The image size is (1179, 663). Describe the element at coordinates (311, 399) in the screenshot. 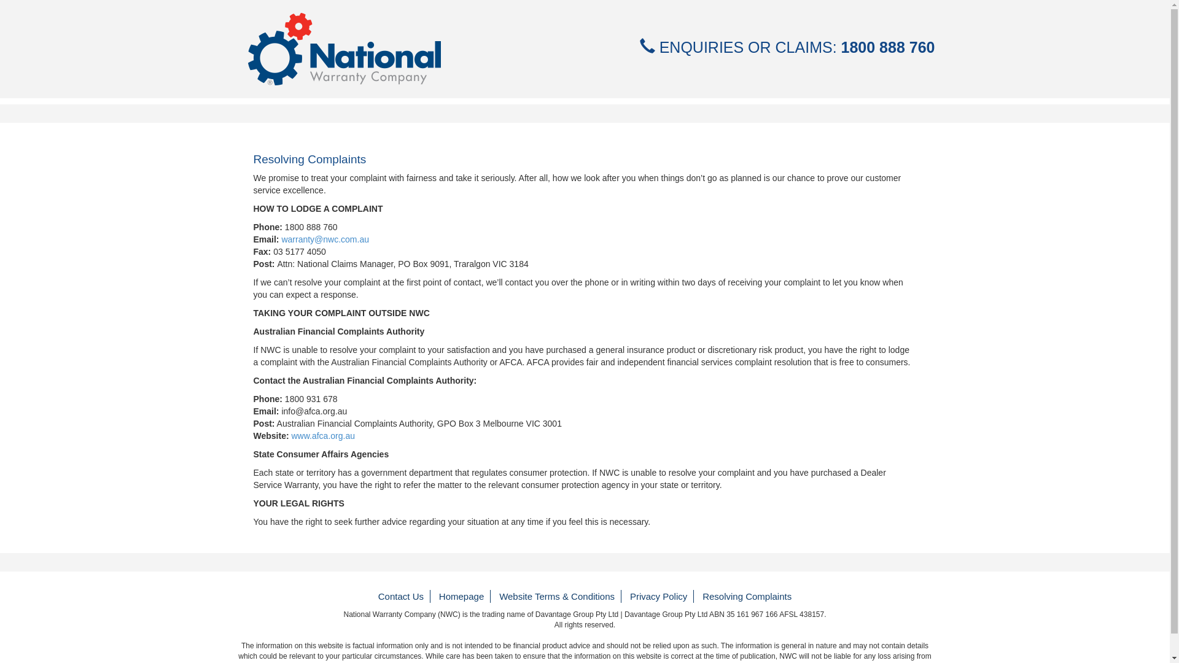

I see `1800 931 678` at that location.